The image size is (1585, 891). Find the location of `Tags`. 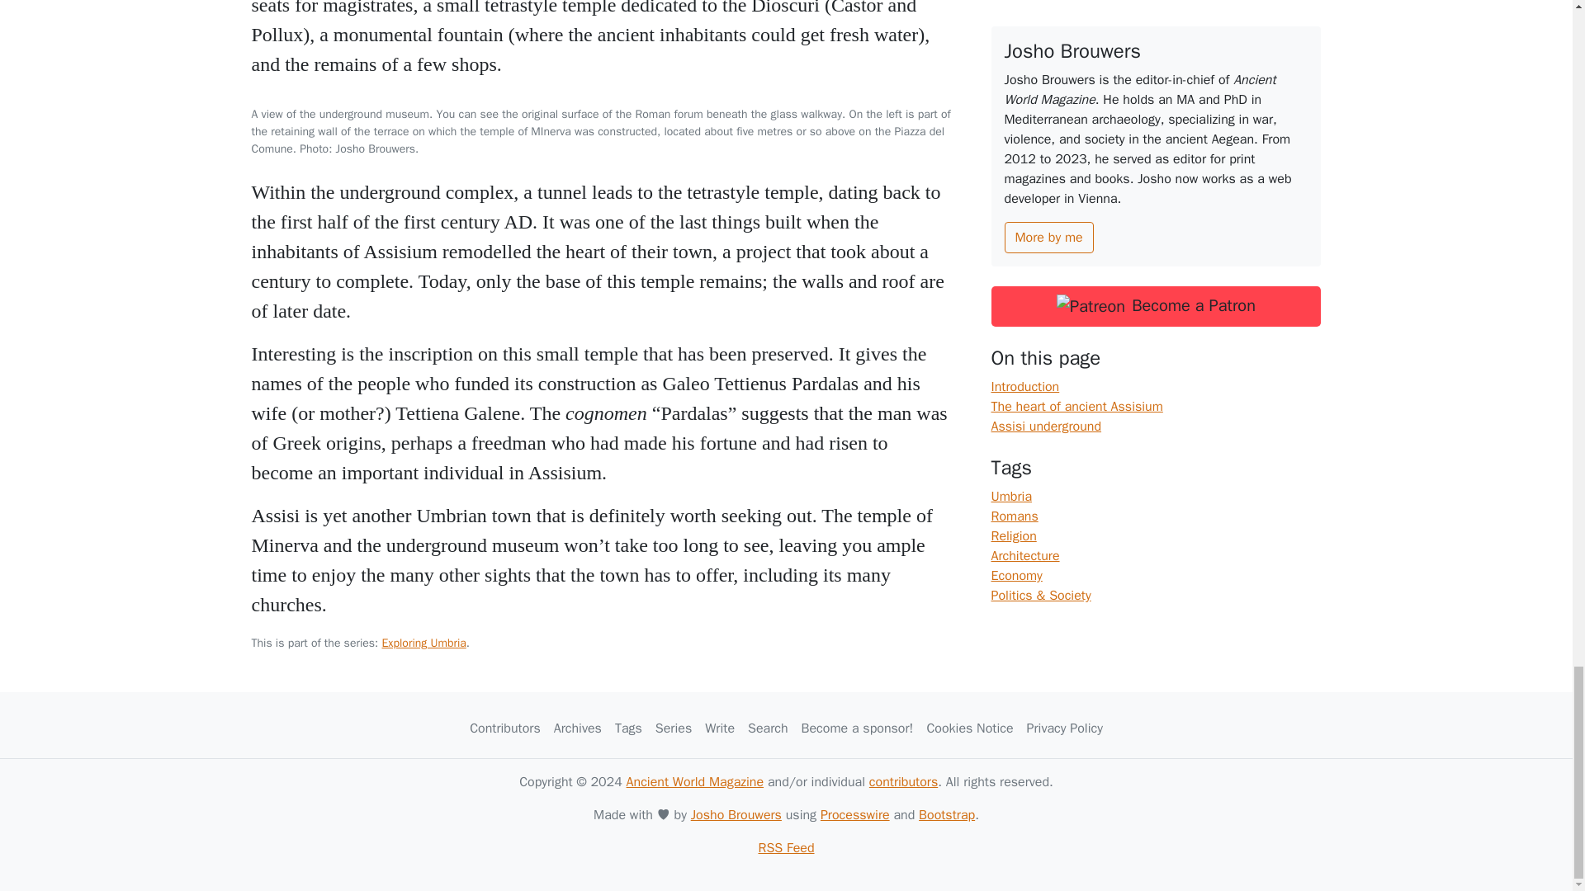

Tags is located at coordinates (628, 728).